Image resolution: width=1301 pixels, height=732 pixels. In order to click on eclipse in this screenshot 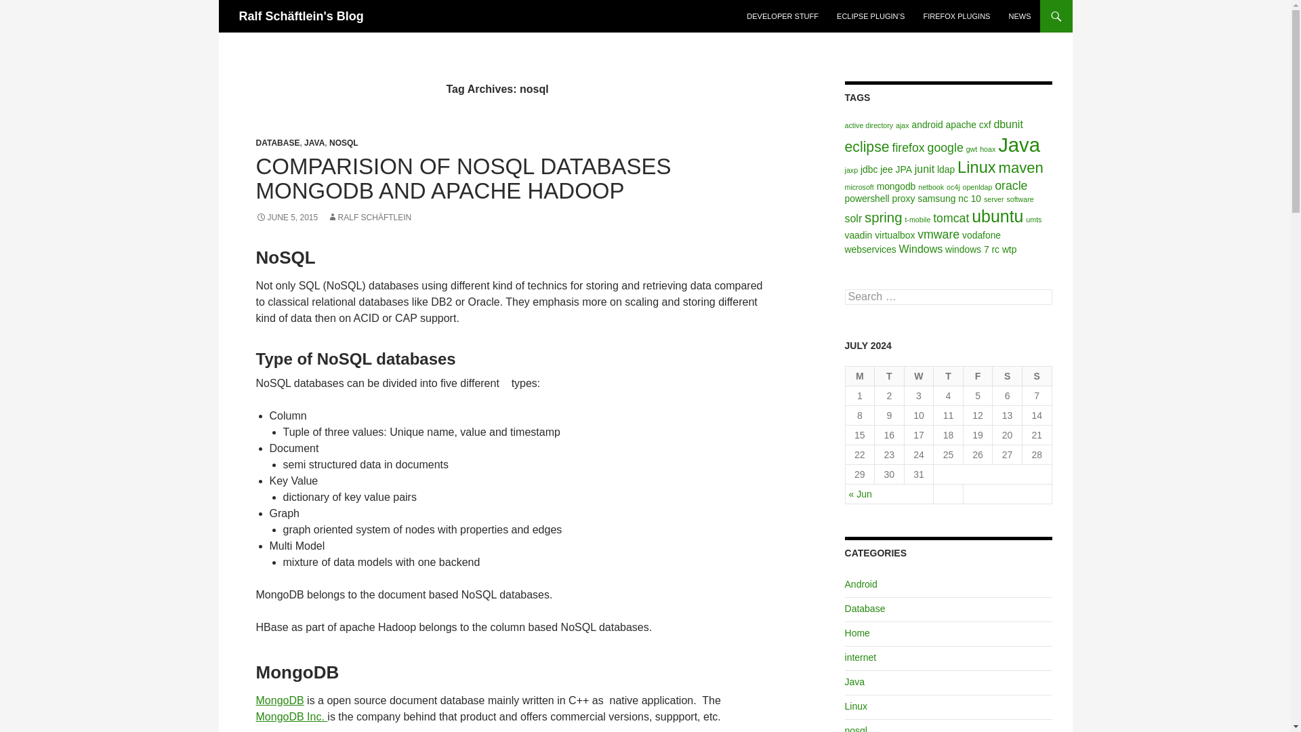, I will do `click(867, 146)`.